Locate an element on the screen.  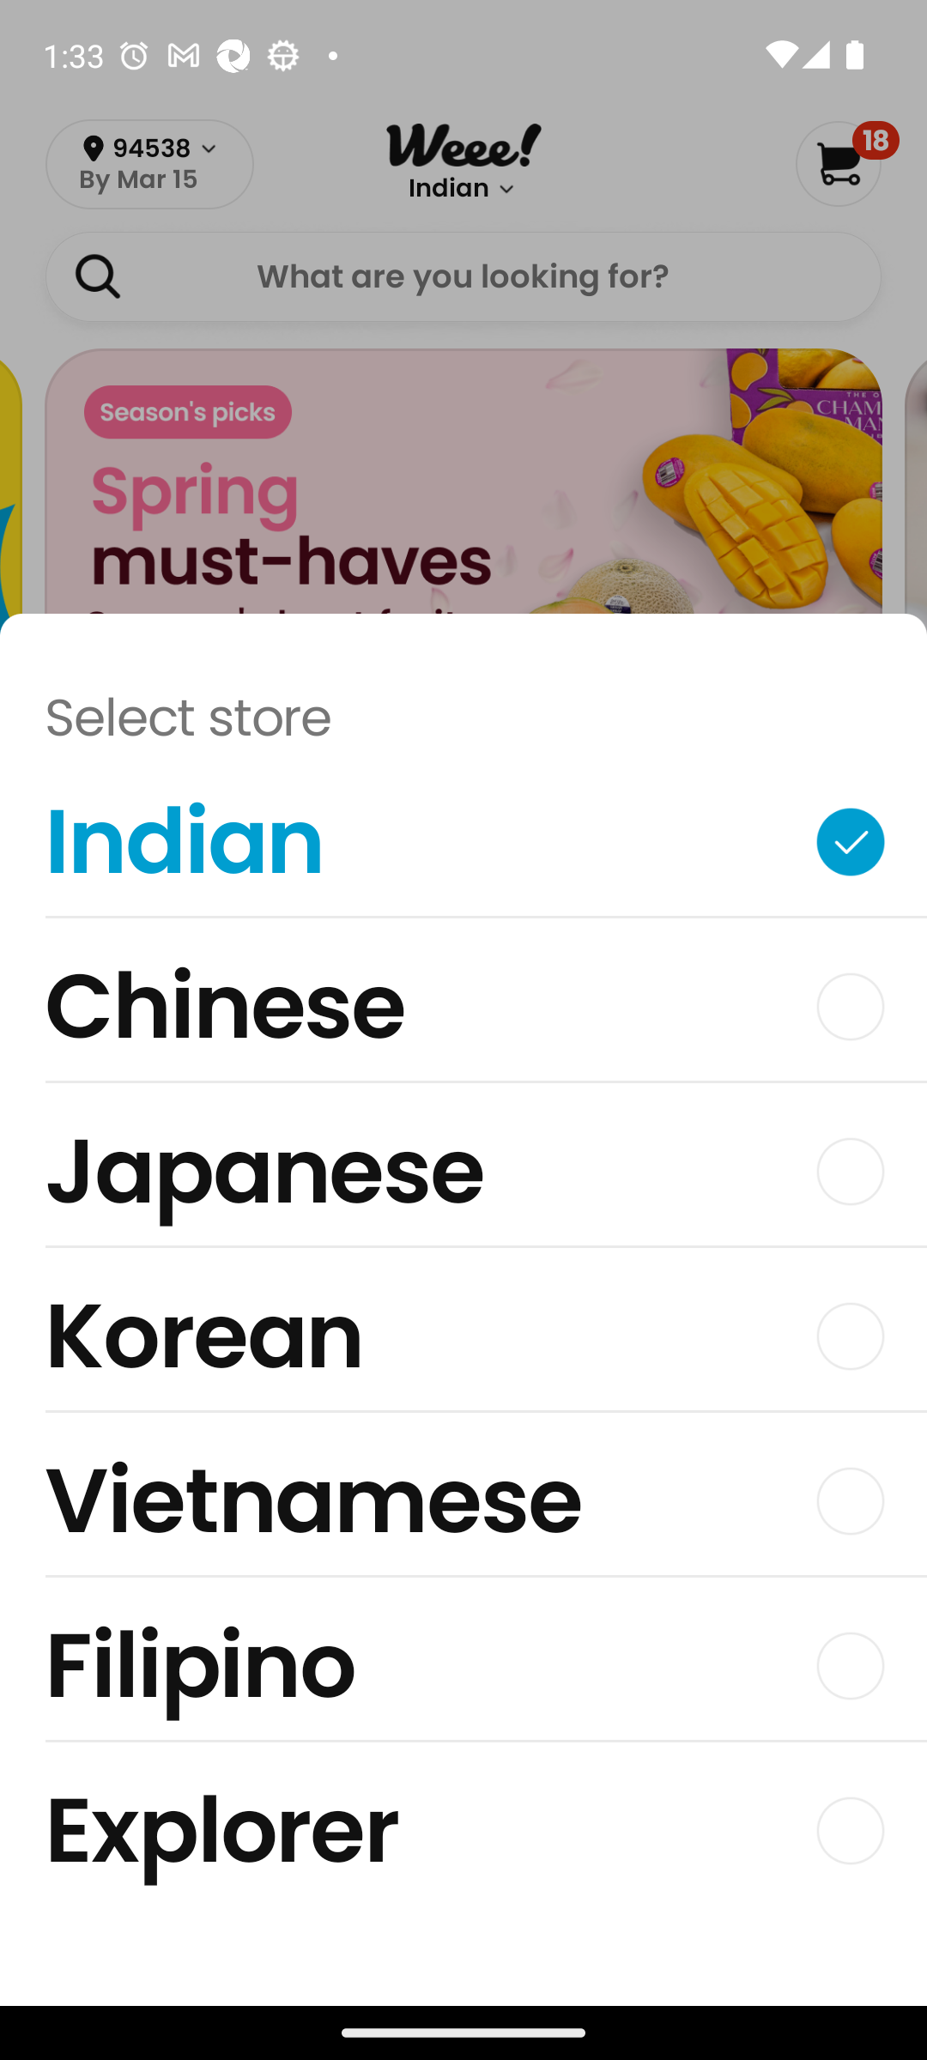
Chinese is located at coordinates (463, 1013).